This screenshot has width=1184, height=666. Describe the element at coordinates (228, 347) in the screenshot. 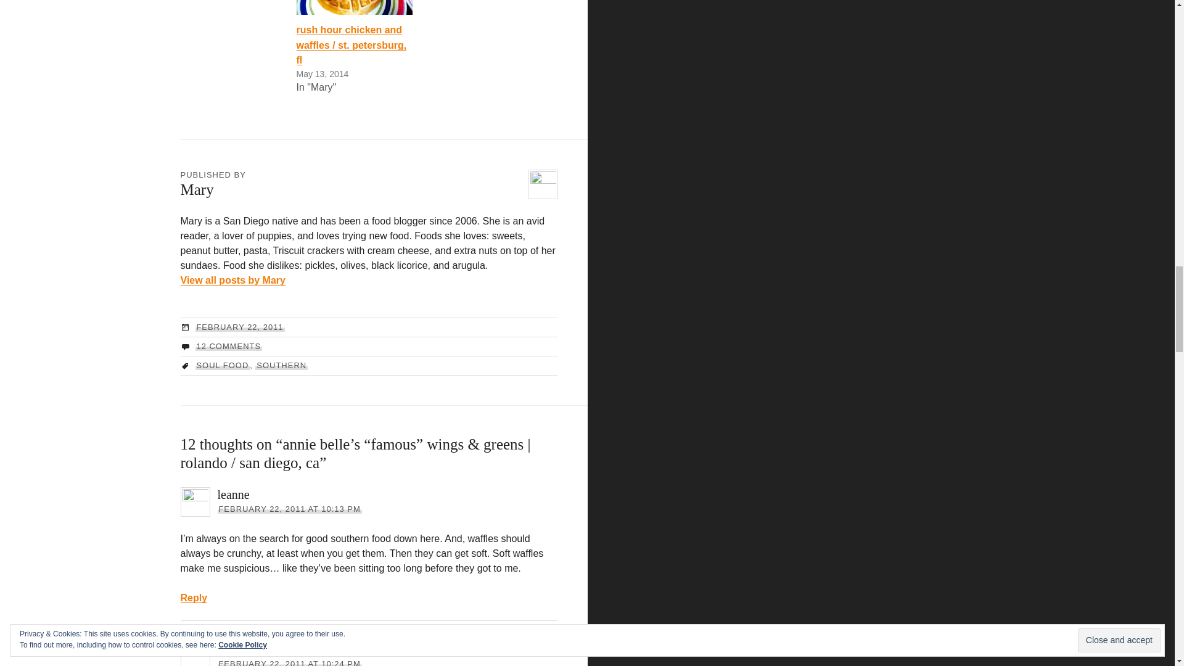

I see `12 COMMENTS` at that location.